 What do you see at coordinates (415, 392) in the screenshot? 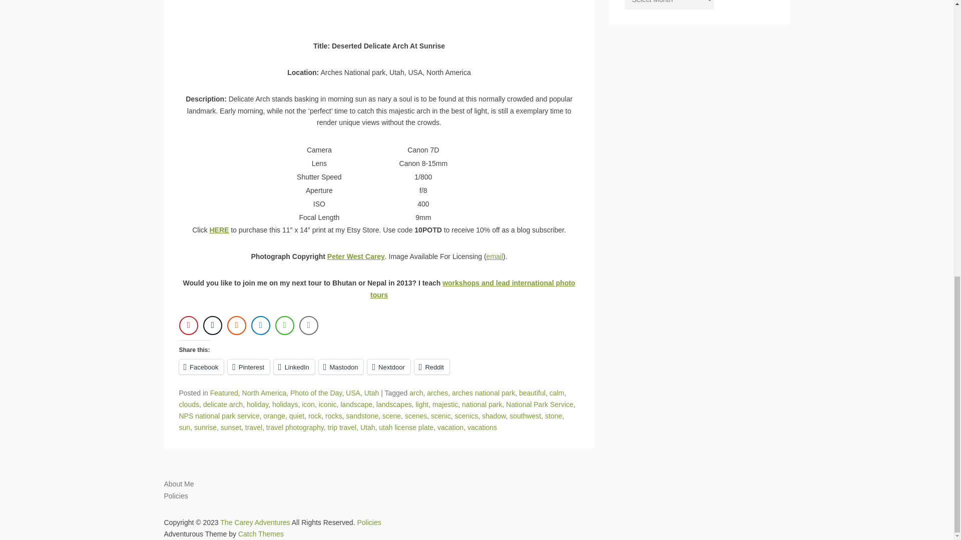
I see `arch` at bounding box center [415, 392].